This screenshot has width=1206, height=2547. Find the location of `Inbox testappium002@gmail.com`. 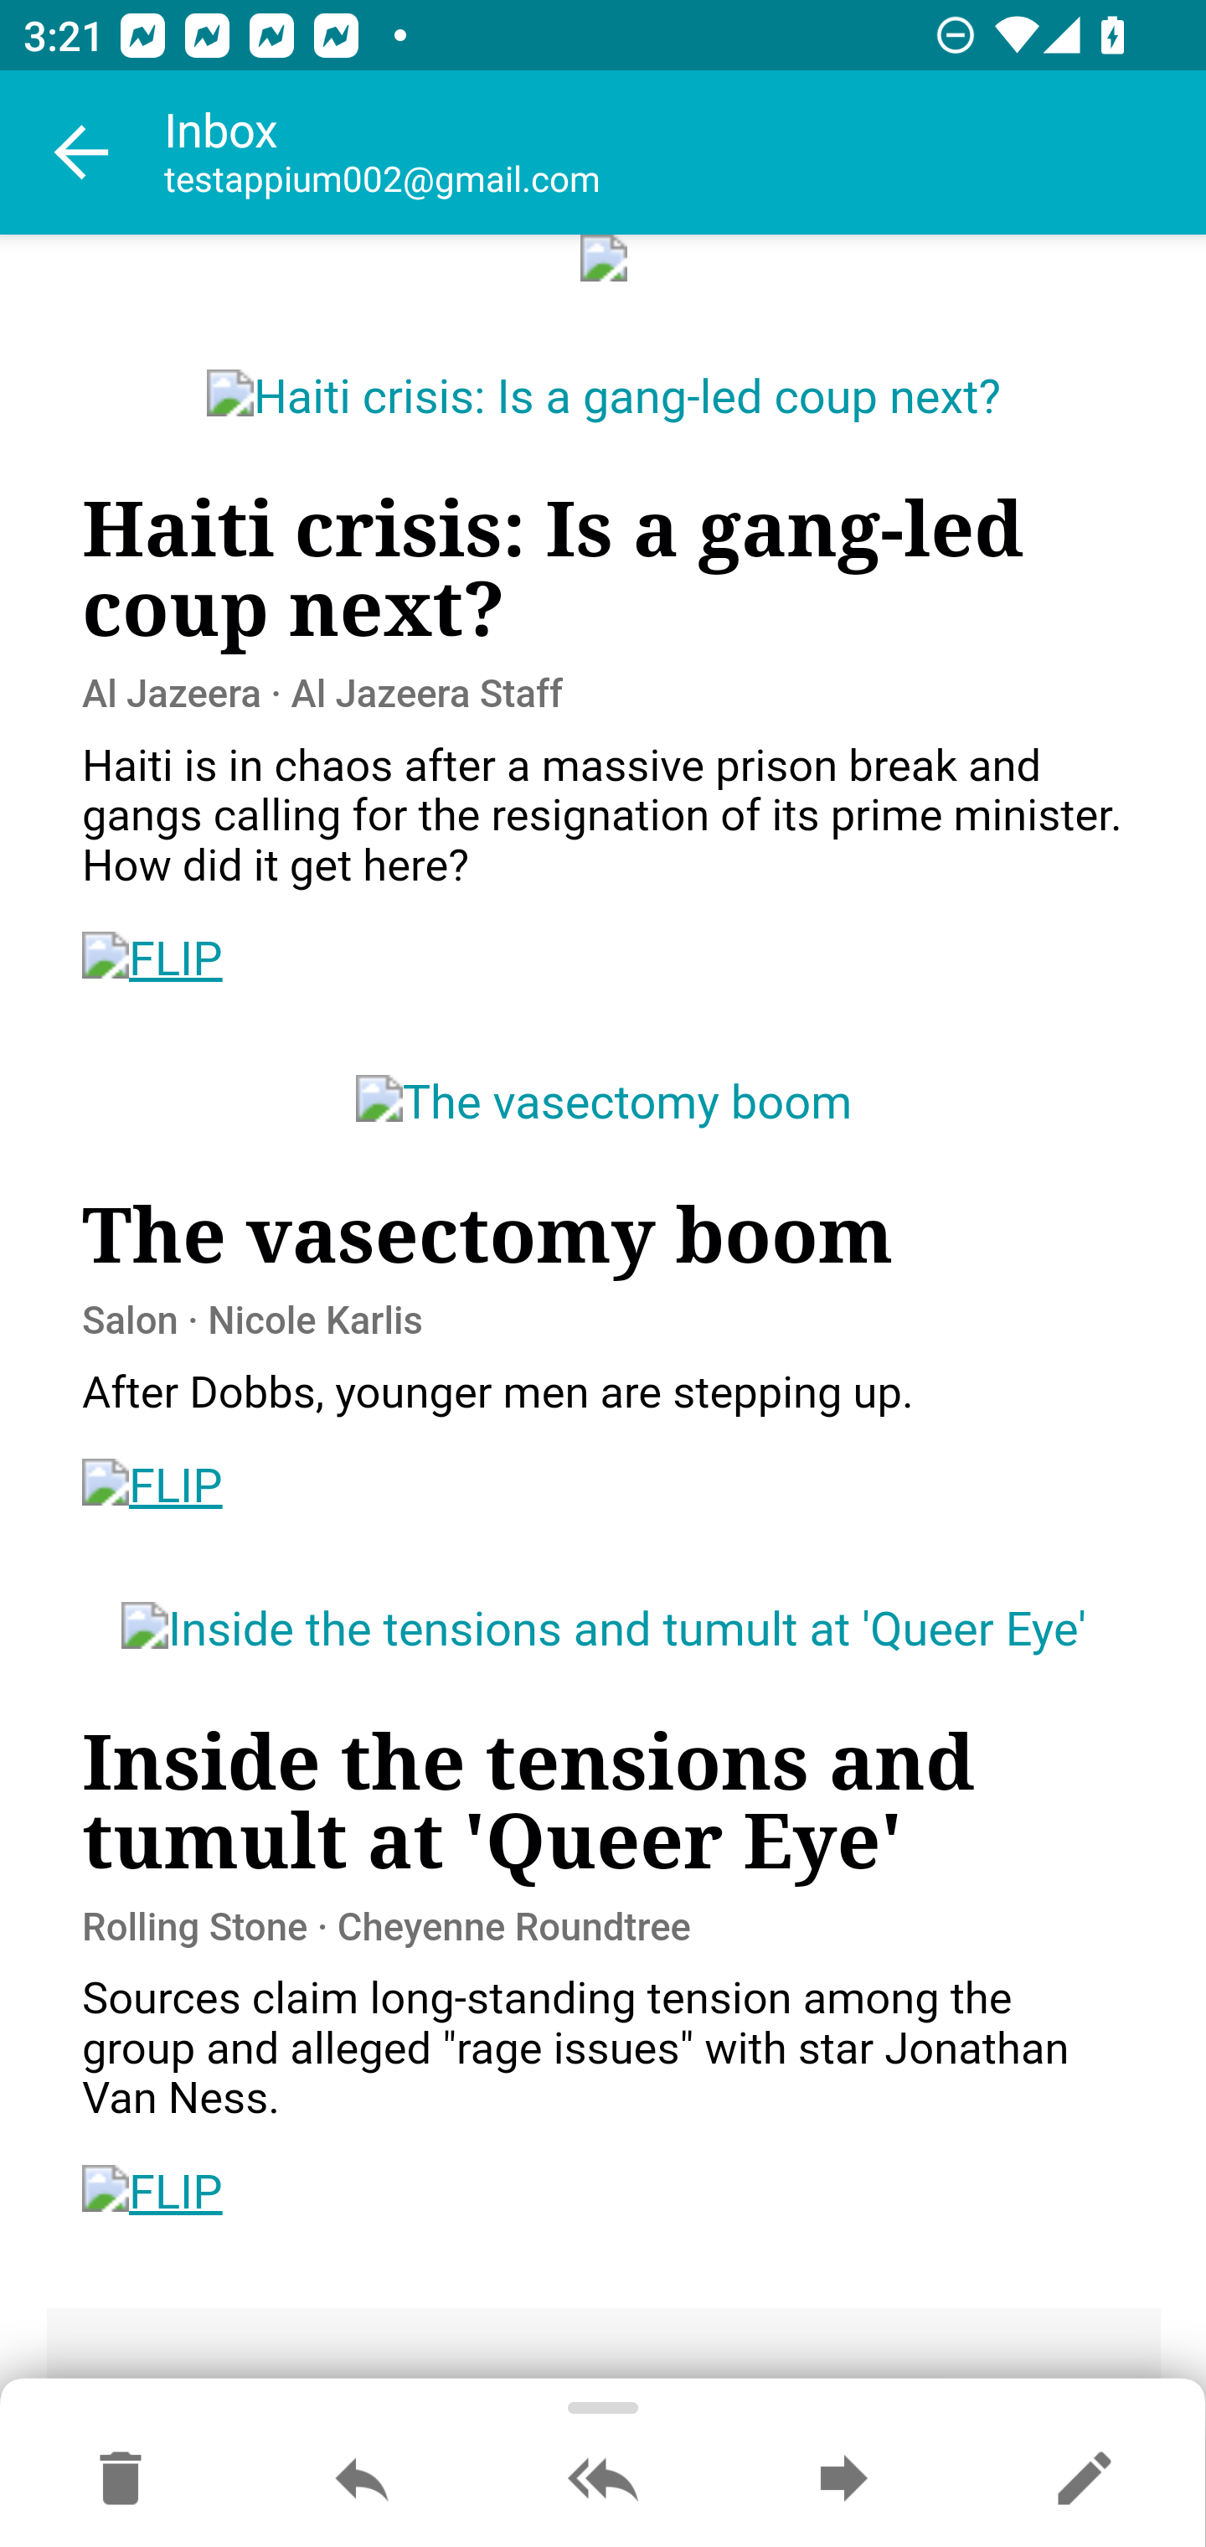

Inbox testappium002@gmail.com is located at coordinates (685, 152).